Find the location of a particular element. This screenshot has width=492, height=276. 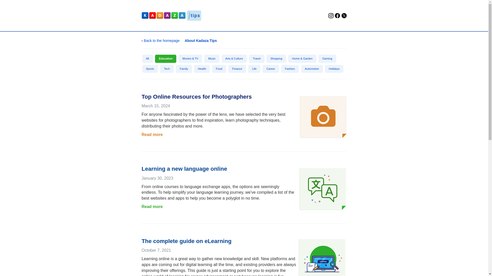

Top Online Resources for Photographers is located at coordinates (196, 97).